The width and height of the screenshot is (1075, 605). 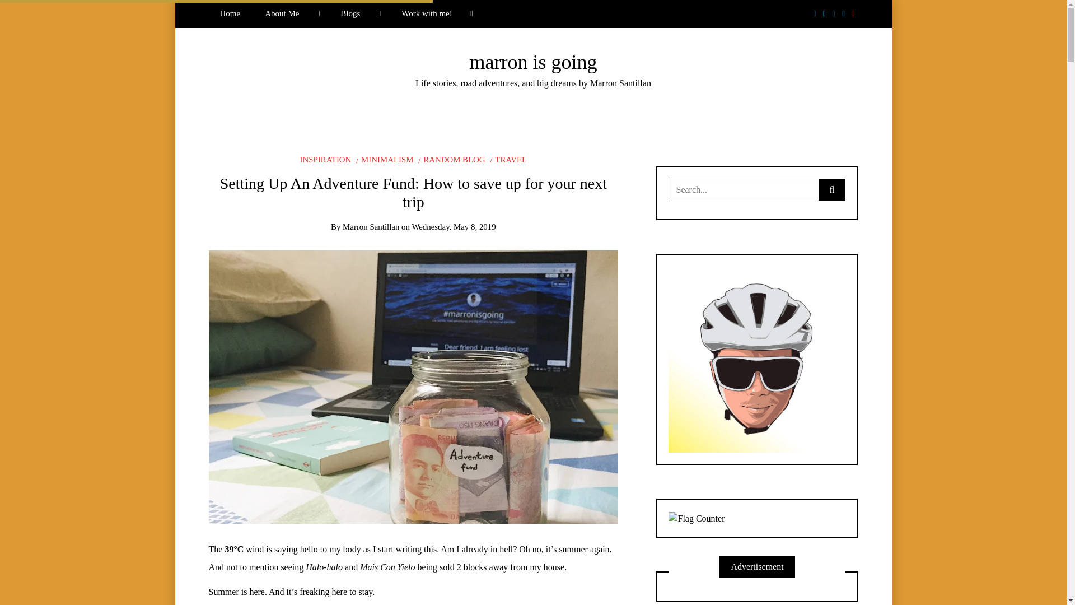 I want to click on RANDOM BLOG, so click(x=451, y=159).